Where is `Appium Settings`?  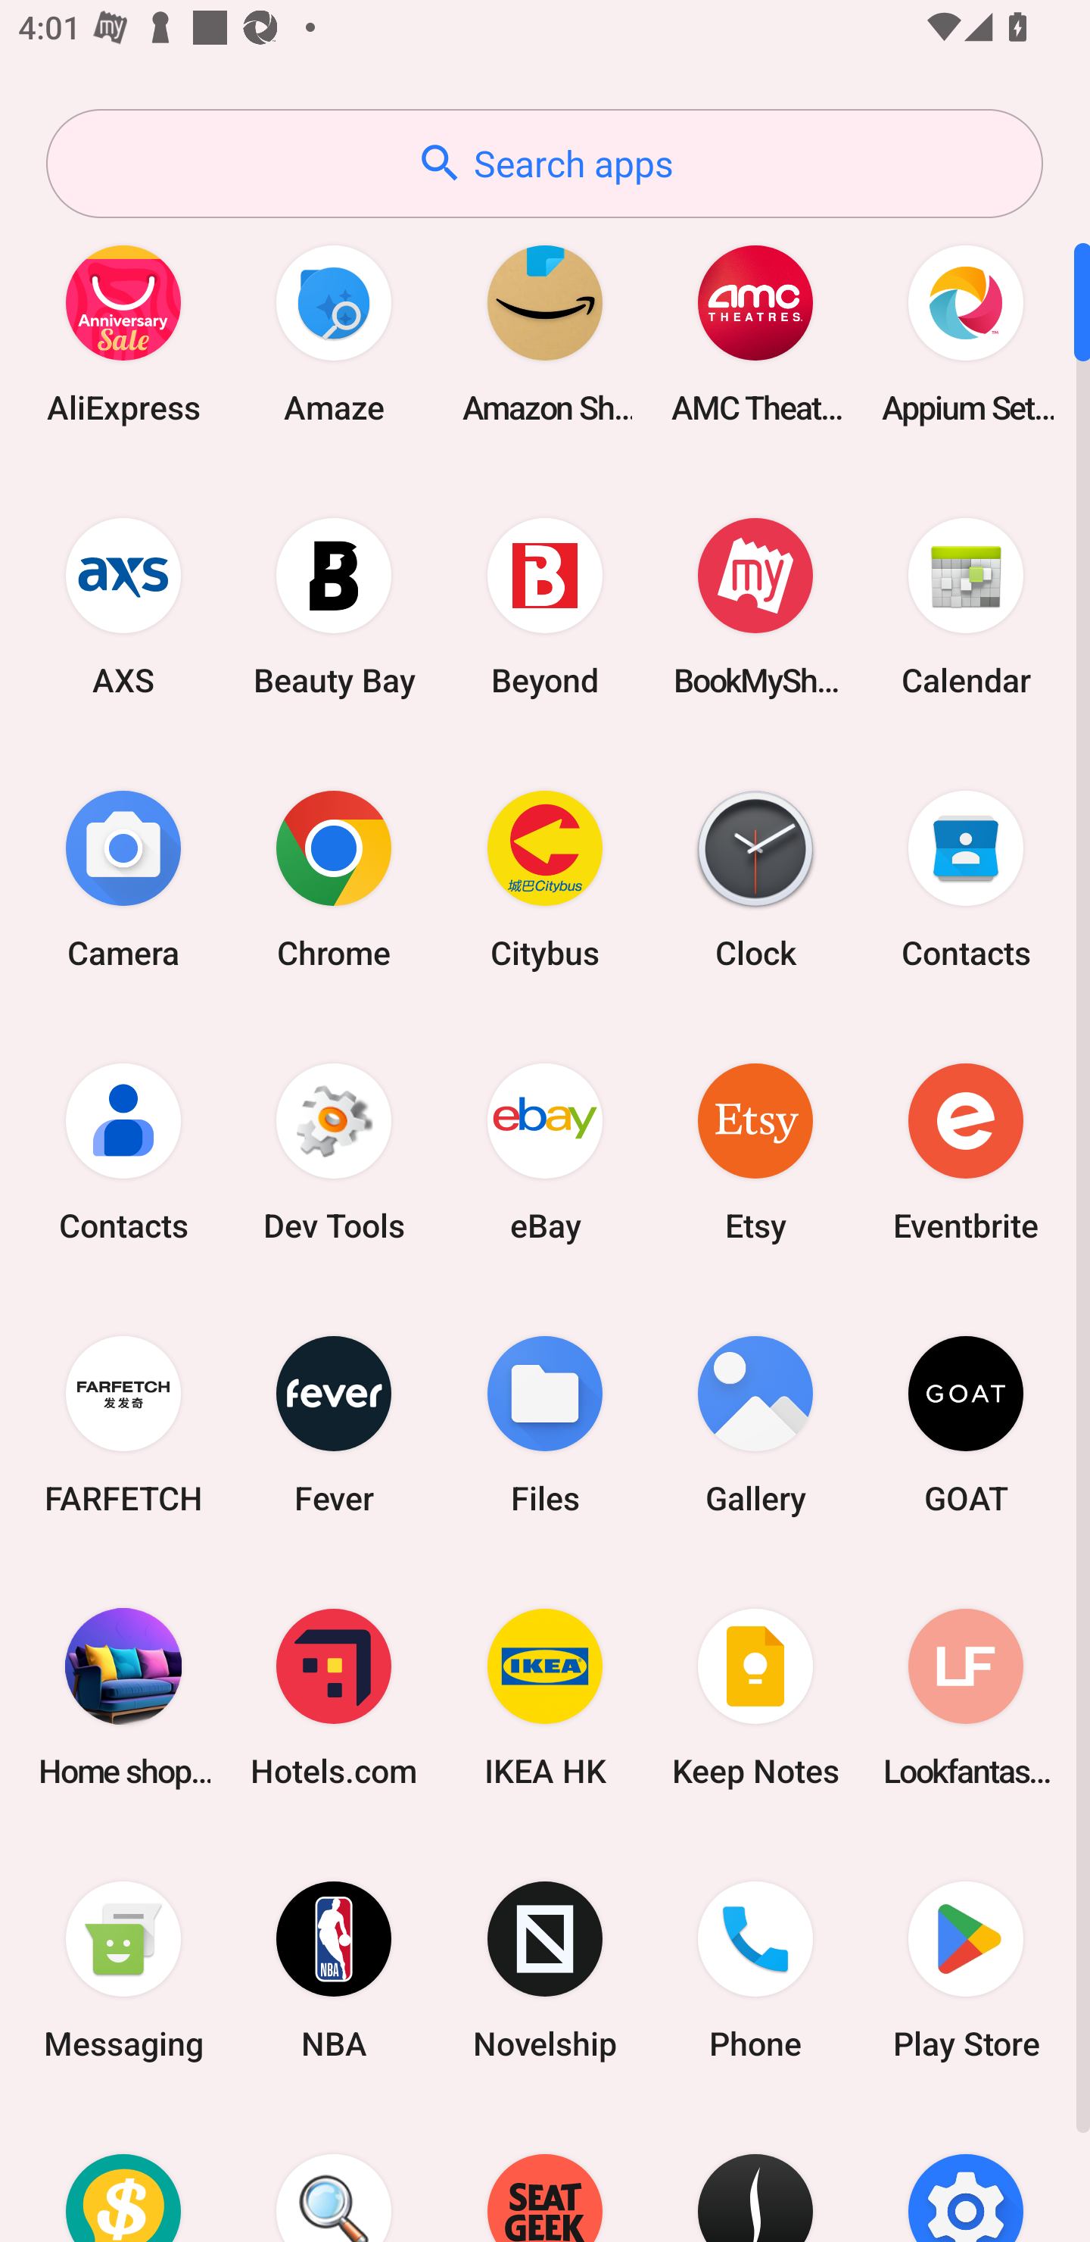
Appium Settings is located at coordinates (966, 333).